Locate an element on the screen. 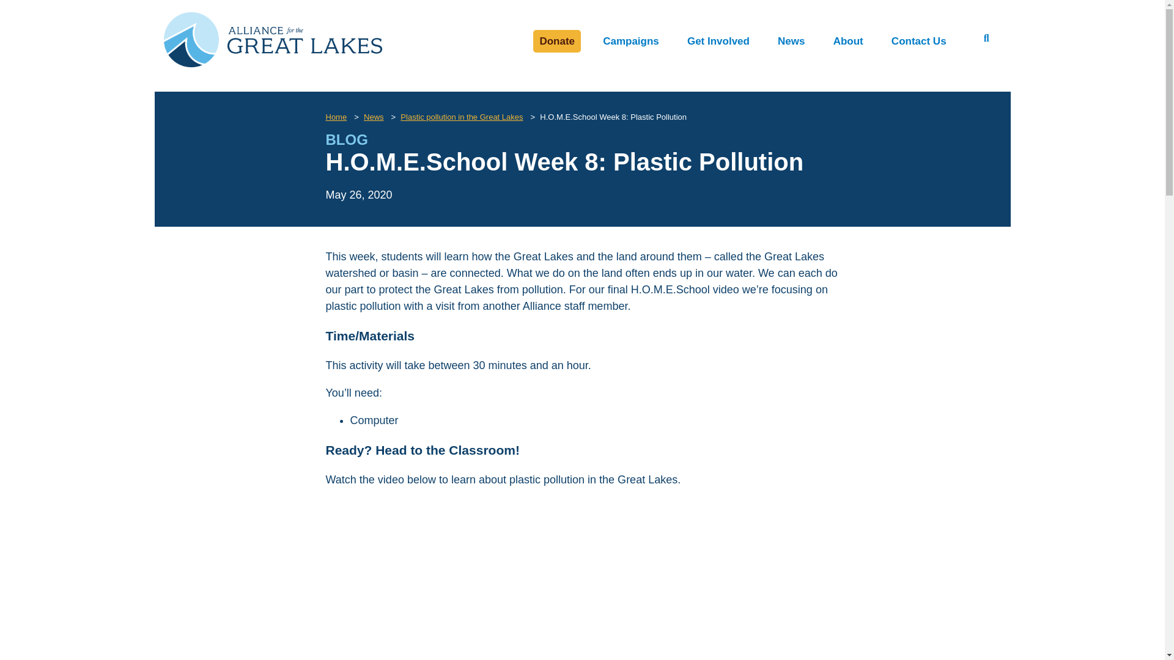 This screenshot has width=1174, height=660. Home is located at coordinates (335, 116).